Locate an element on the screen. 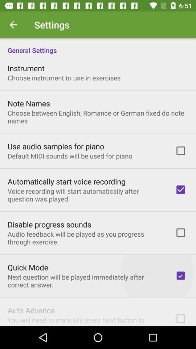 Image resolution: width=196 pixels, height=349 pixels. select the item below next question will icon is located at coordinates (31, 310).